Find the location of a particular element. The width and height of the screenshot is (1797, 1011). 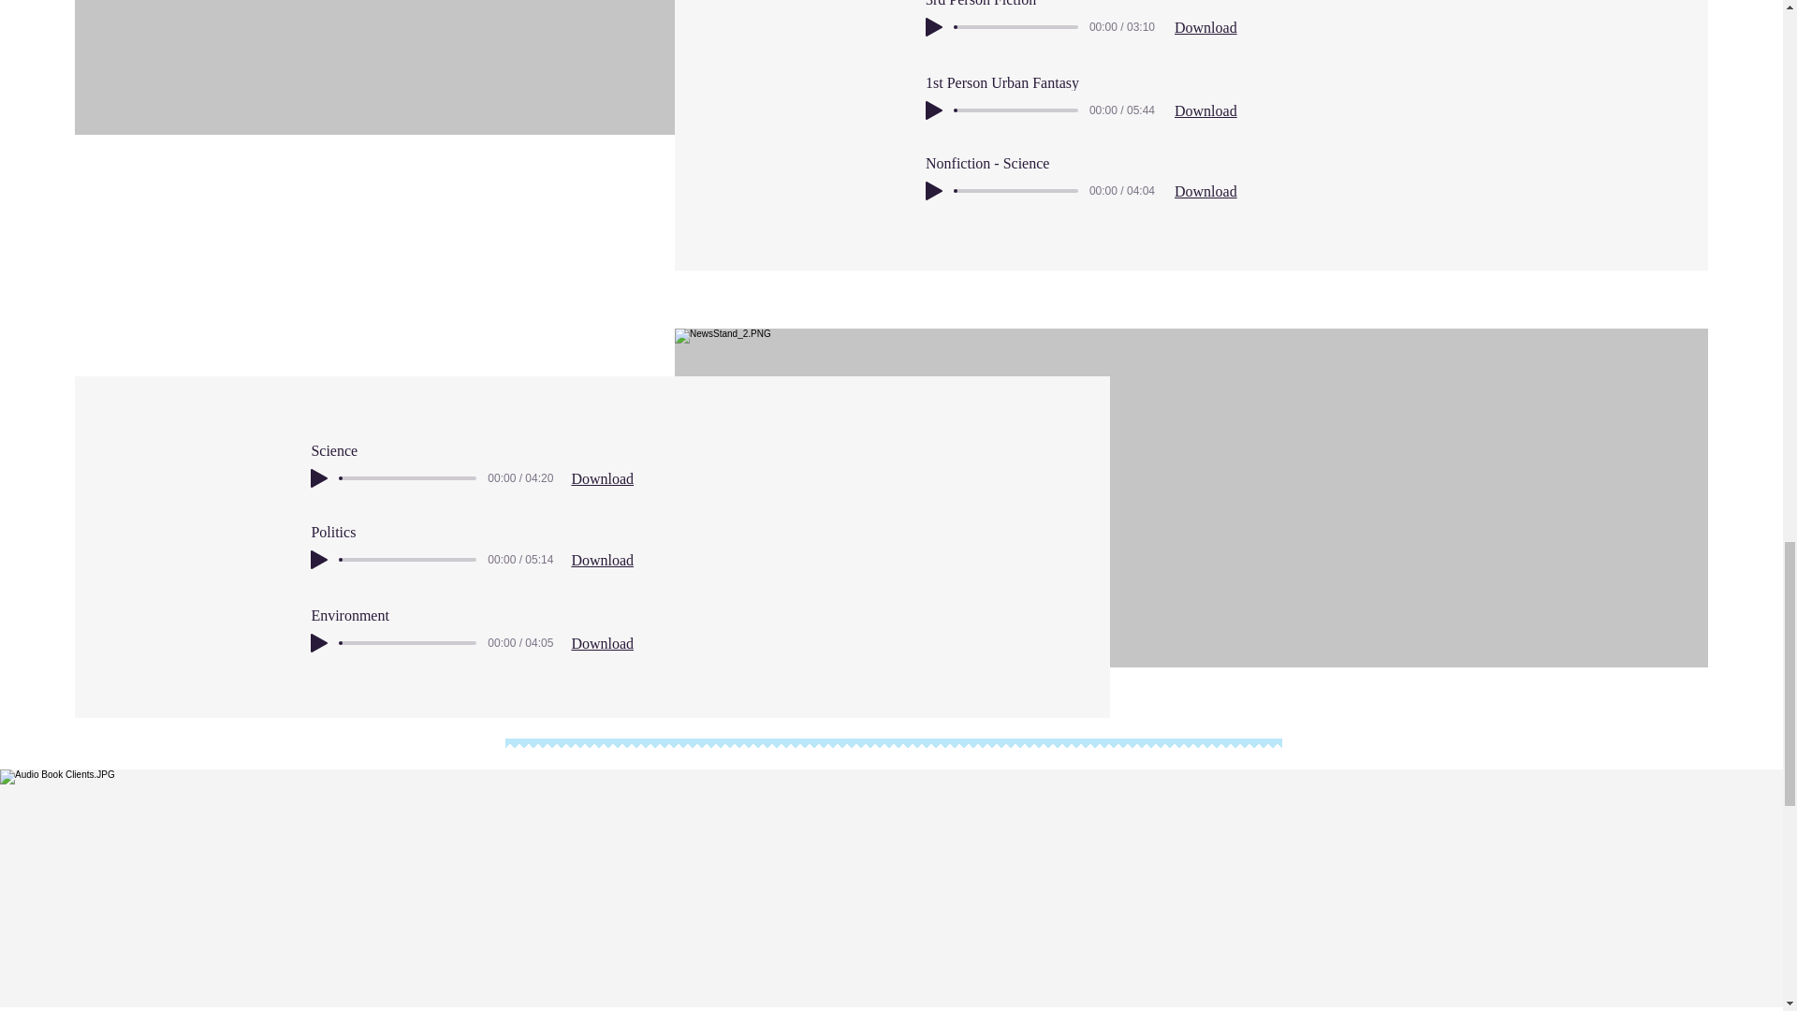

0 is located at coordinates (408, 642).